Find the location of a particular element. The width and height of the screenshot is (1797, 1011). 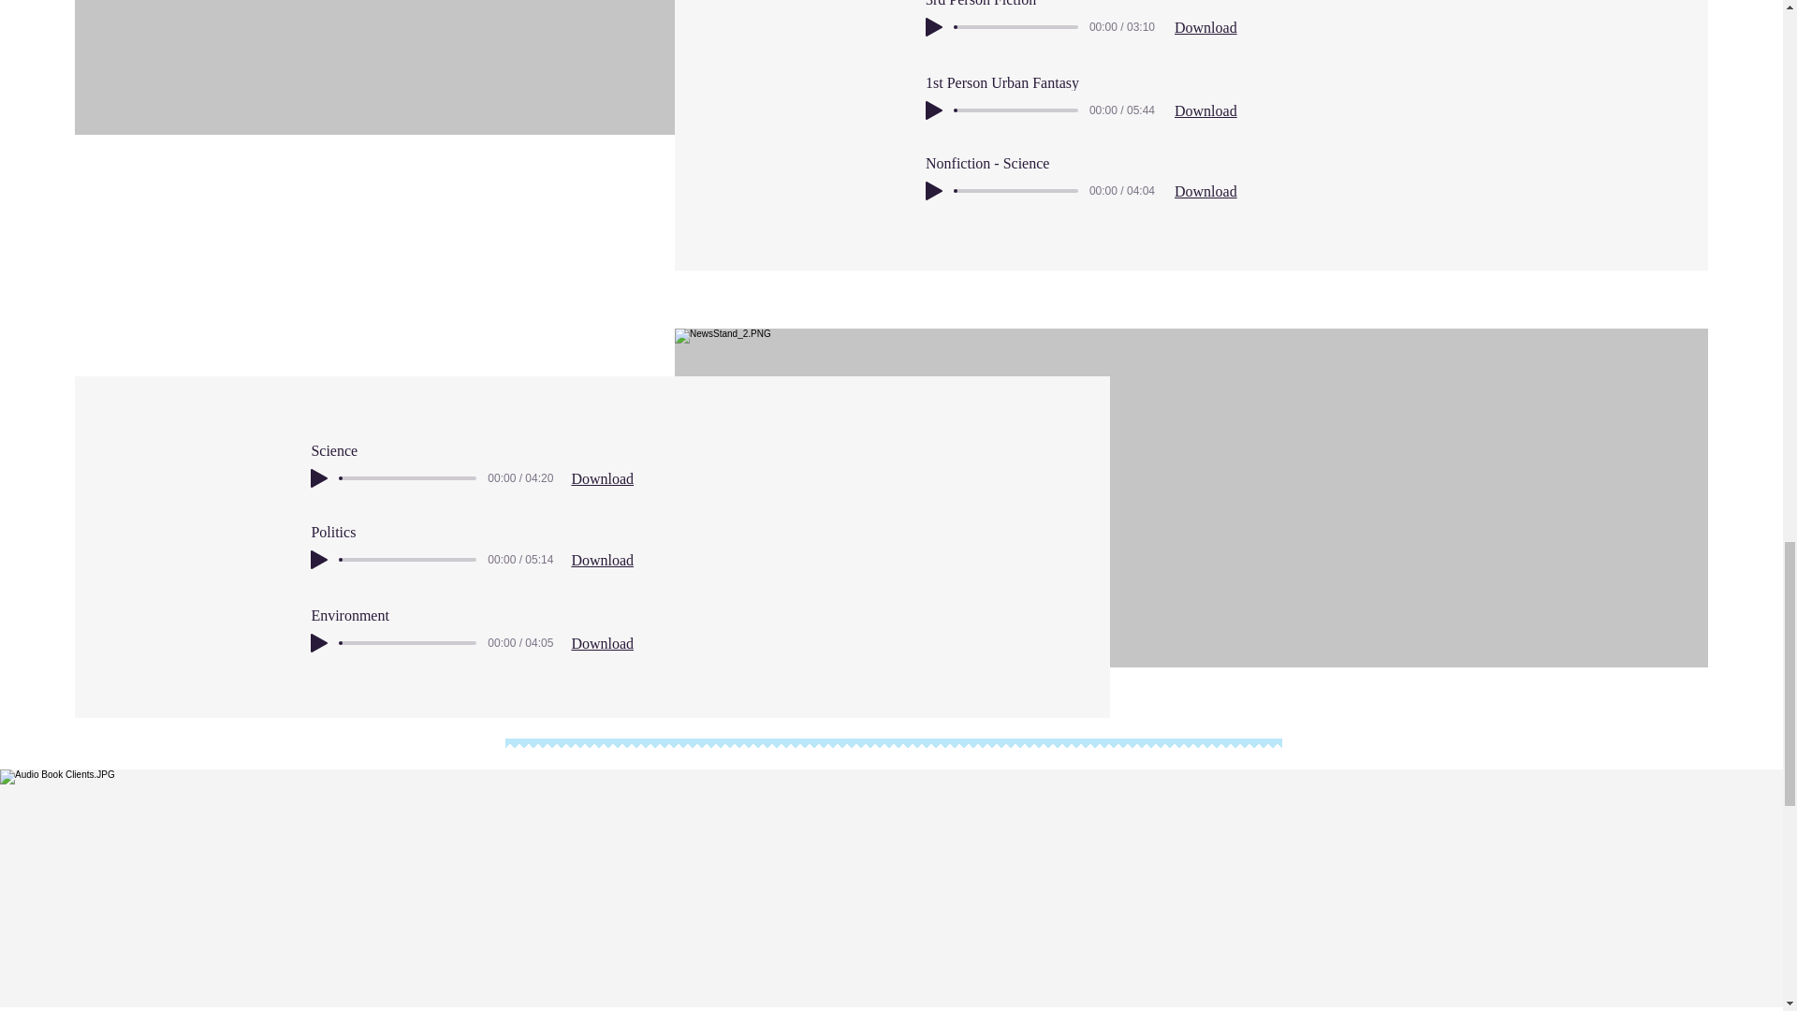

0 is located at coordinates (408, 642).